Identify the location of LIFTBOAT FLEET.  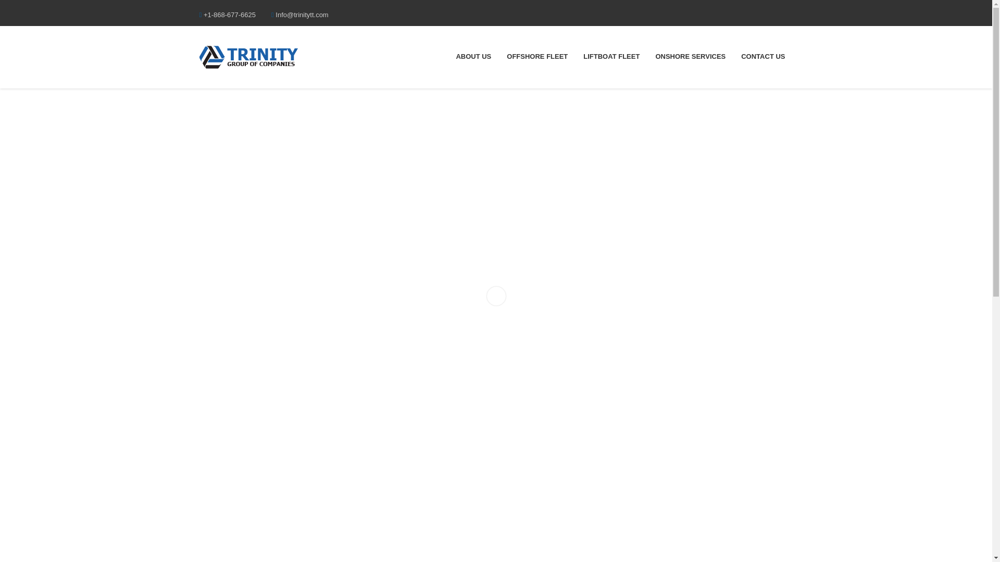
(611, 56).